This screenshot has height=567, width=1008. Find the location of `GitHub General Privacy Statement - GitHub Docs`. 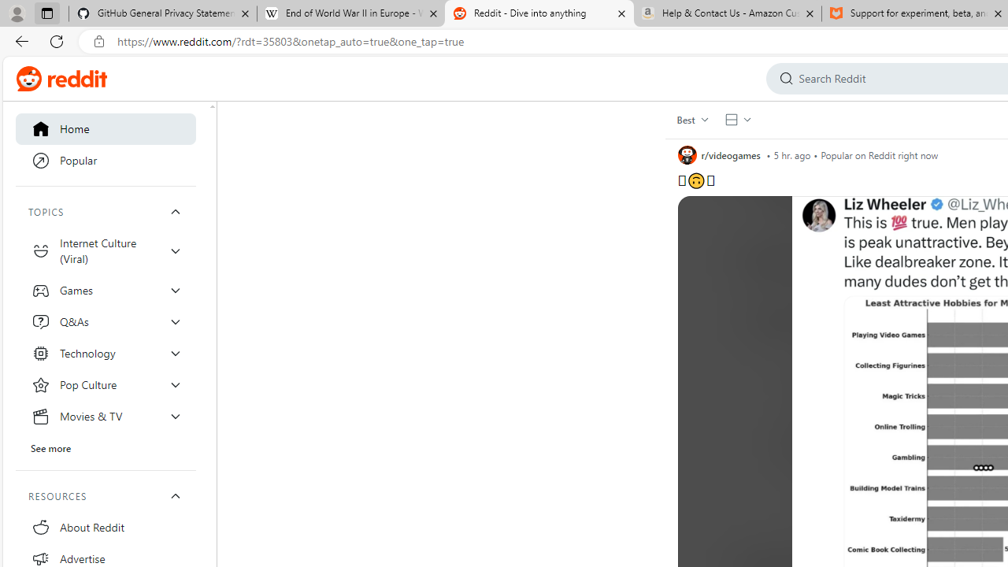

GitHub General Privacy Statement - GitHub Docs is located at coordinates (163, 14).